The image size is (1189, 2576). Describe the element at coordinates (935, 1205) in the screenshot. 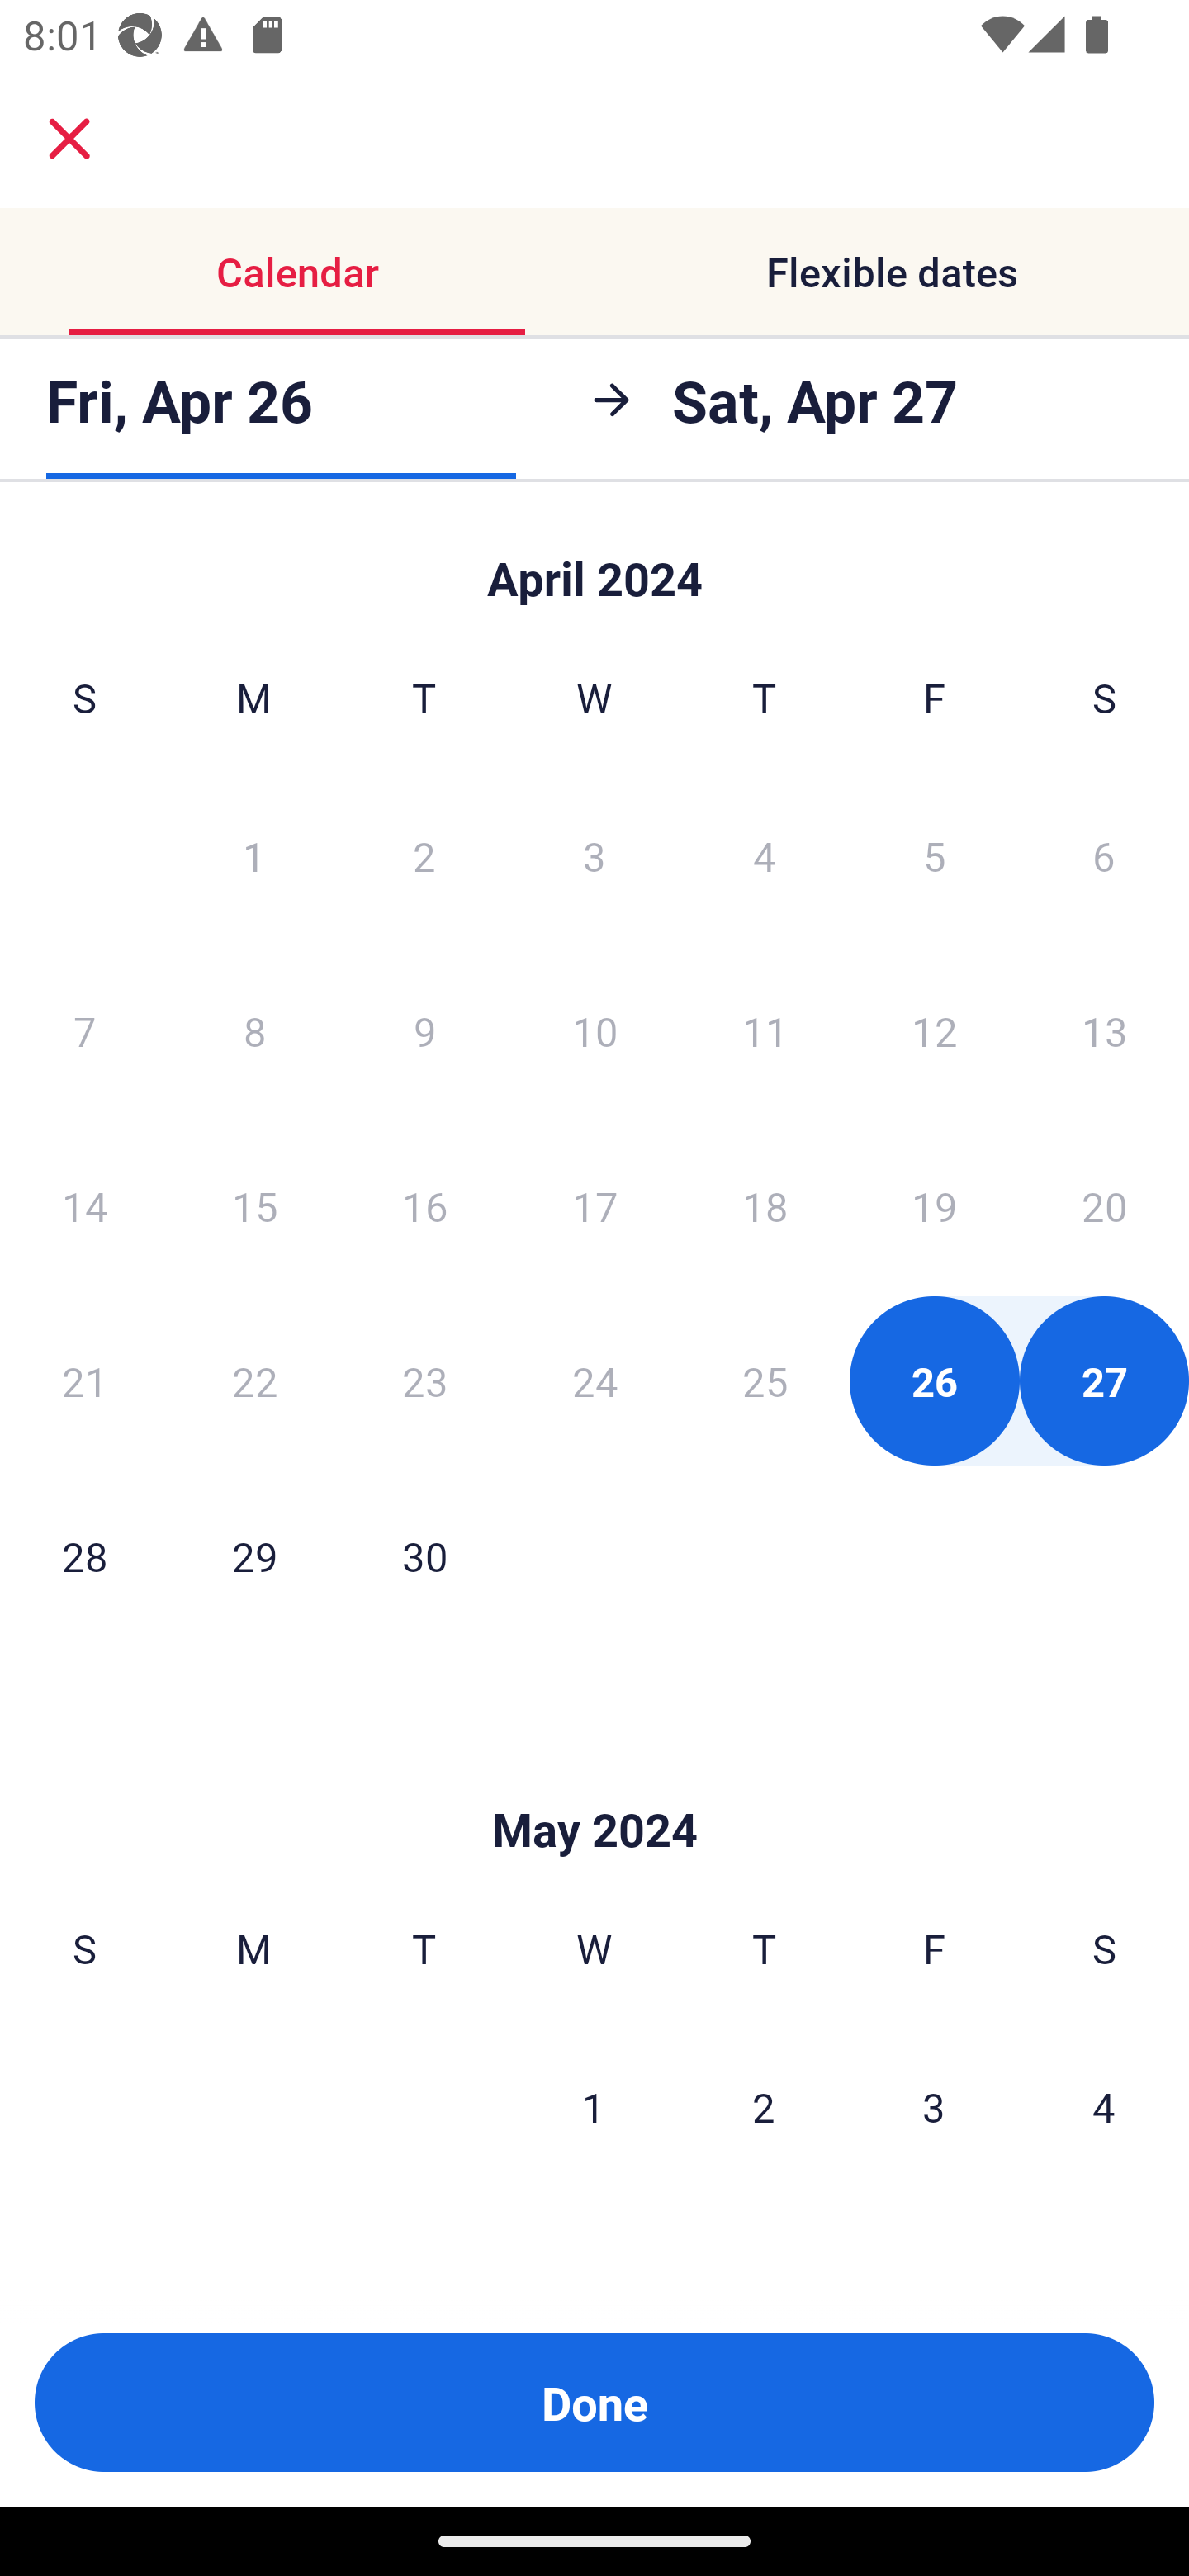

I see `19 Friday, April 19, 2024` at that location.